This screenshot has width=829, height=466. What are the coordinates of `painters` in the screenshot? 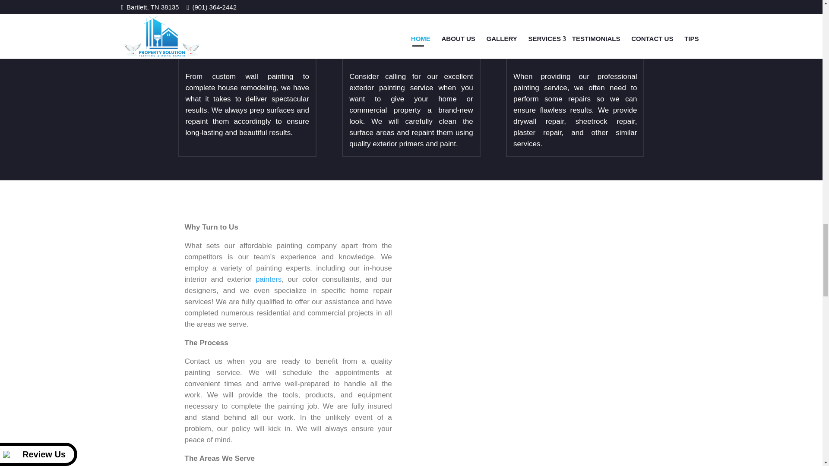 It's located at (269, 279).